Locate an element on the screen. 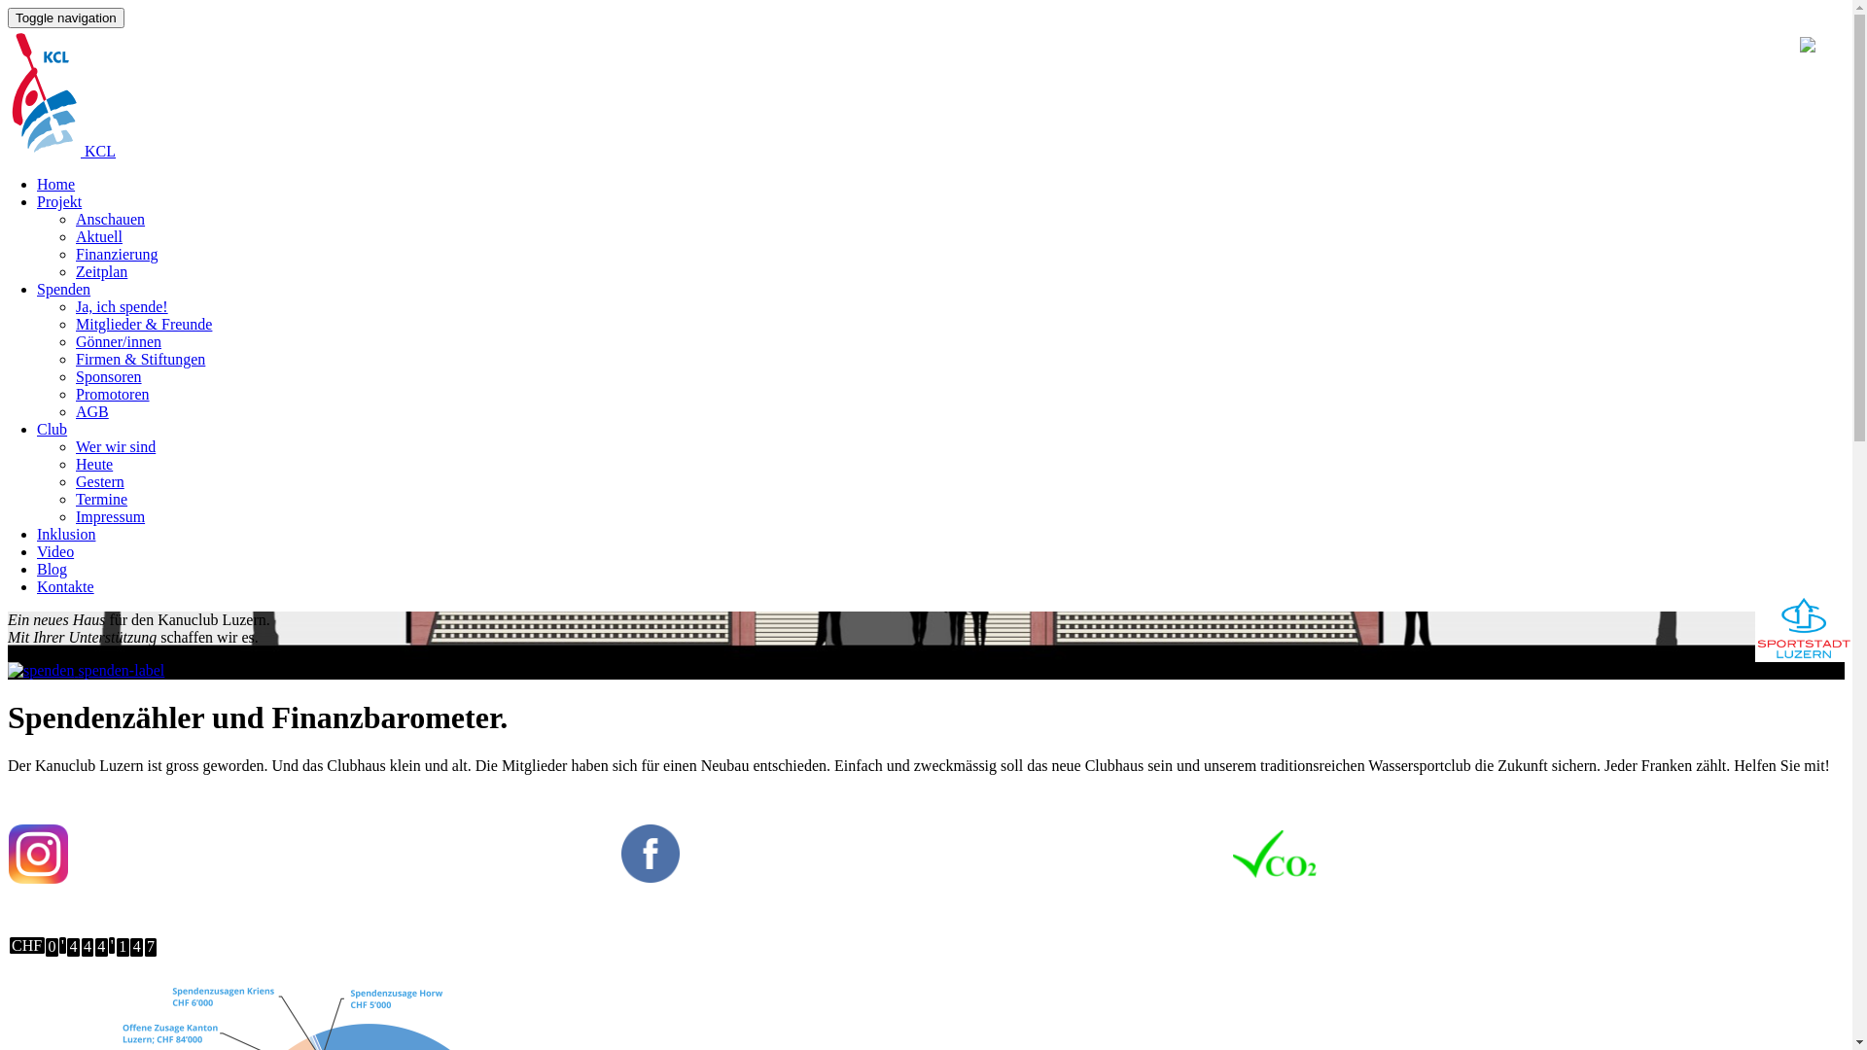 This screenshot has width=1867, height=1050. Toggle navigation is located at coordinates (66, 17).